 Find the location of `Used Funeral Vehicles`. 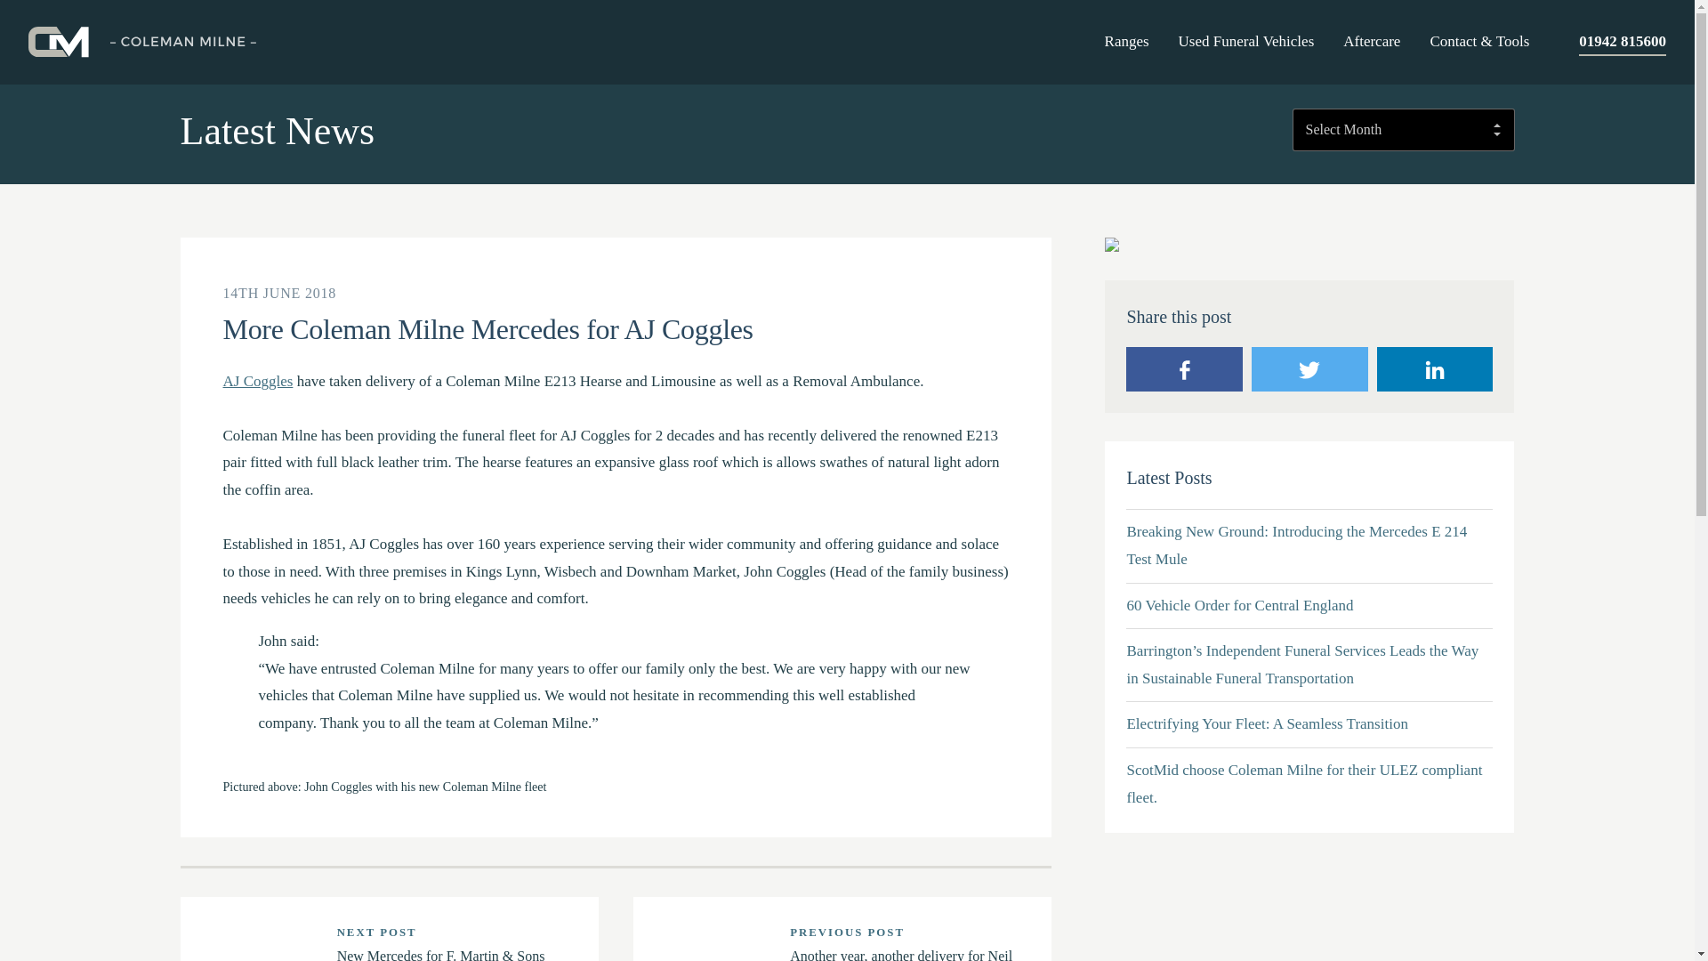

Used Funeral Vehicles is located at coordinates (1246, 43).